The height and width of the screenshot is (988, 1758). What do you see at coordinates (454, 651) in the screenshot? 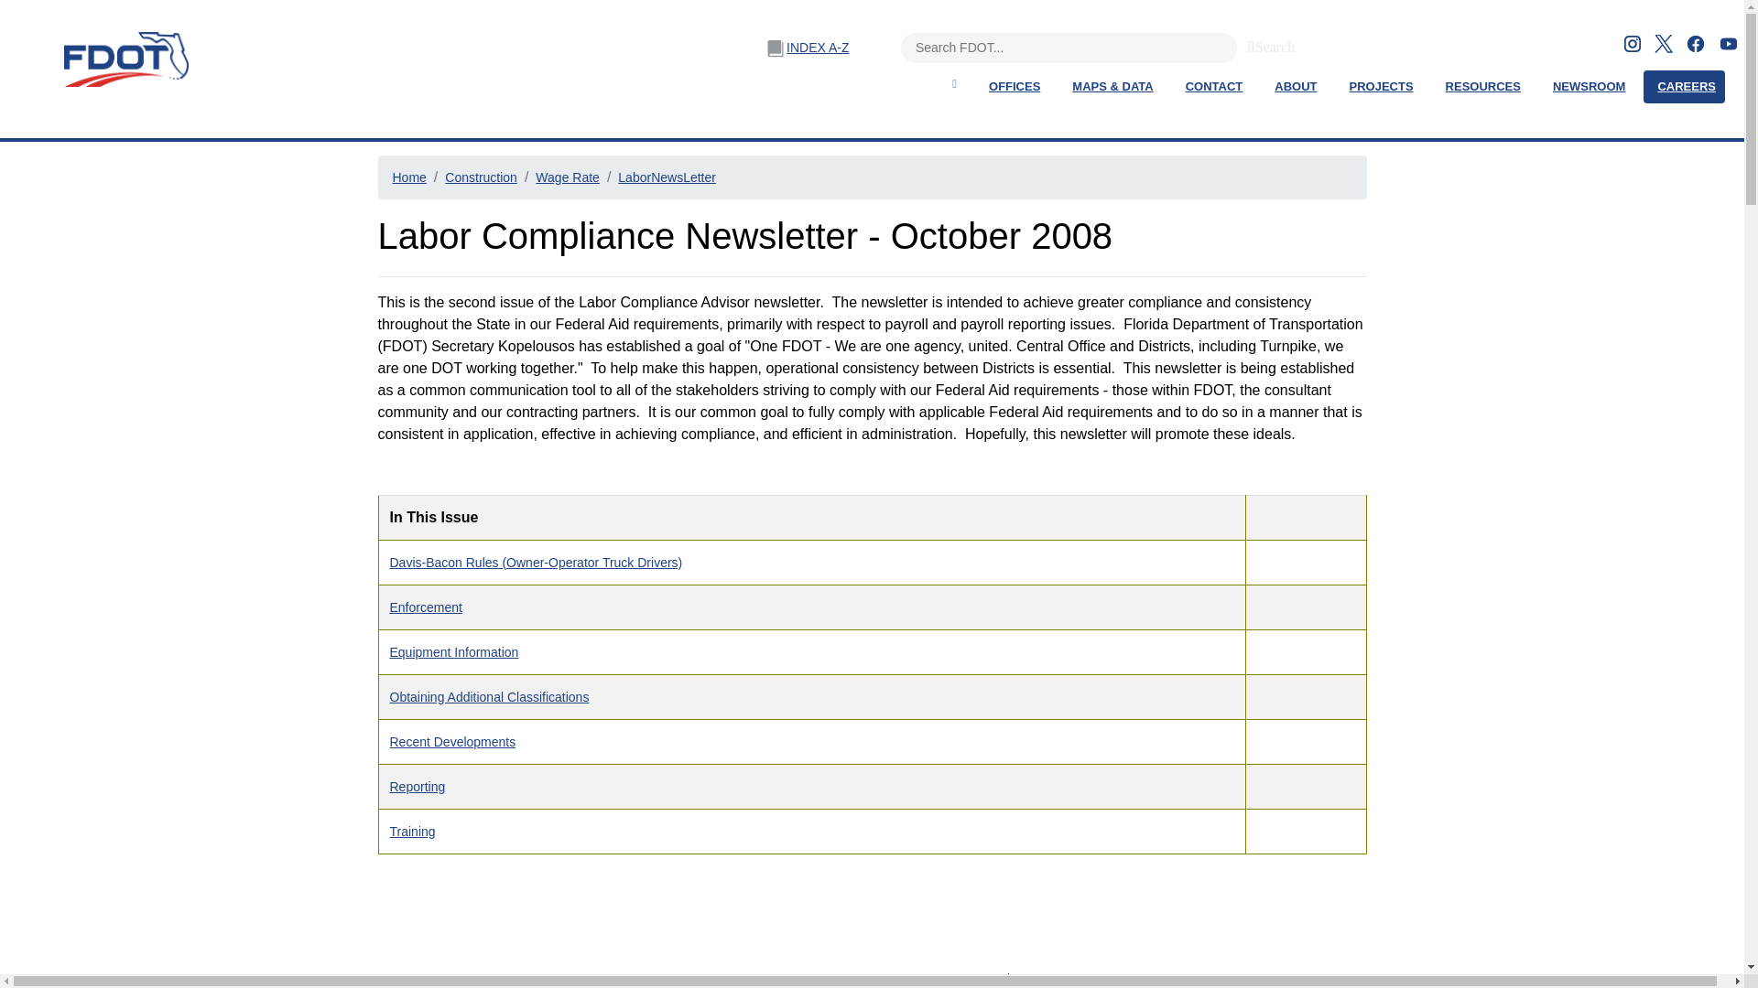
I see `Equipment Information` at bounding box center [454, 651].